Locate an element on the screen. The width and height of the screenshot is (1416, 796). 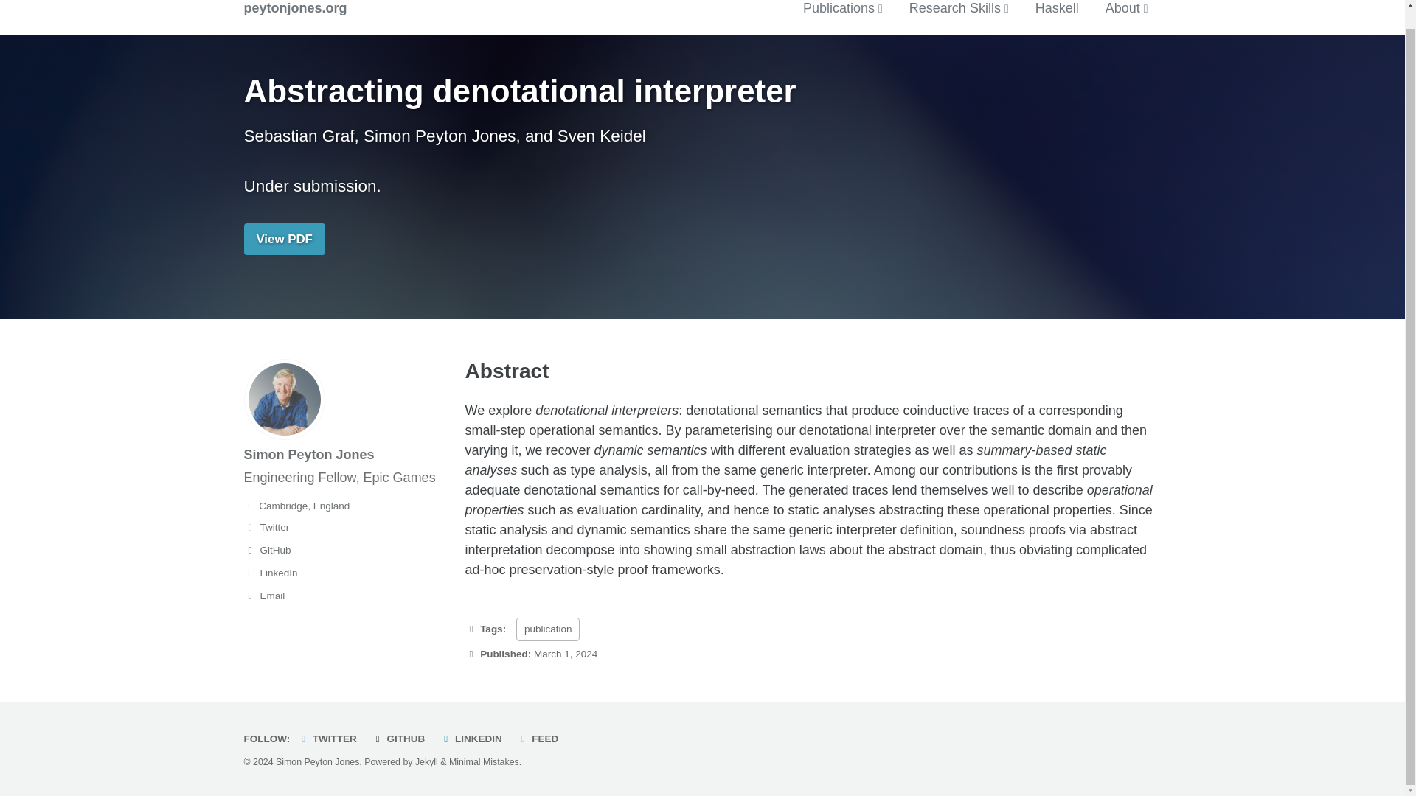
Simon Peyton Jones is located at coordinates (308, 454).